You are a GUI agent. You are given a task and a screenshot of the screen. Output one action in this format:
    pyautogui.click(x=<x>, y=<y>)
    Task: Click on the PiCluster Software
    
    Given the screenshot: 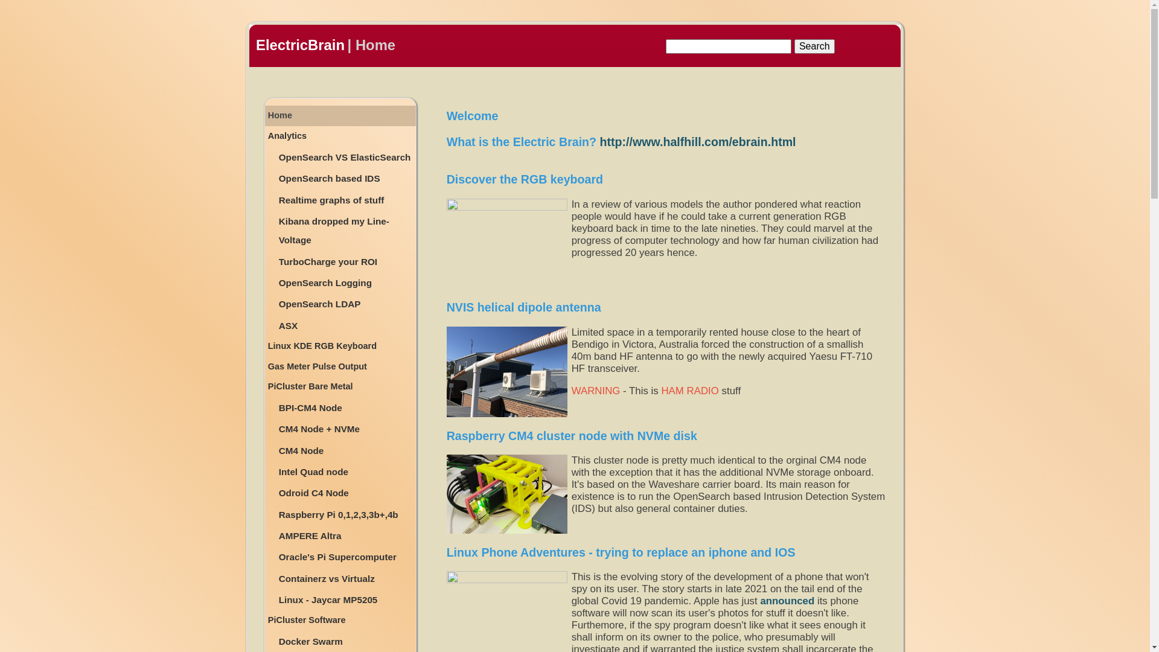 What is the action you would take?
    pyautogui.click(x=340, y=621)
    